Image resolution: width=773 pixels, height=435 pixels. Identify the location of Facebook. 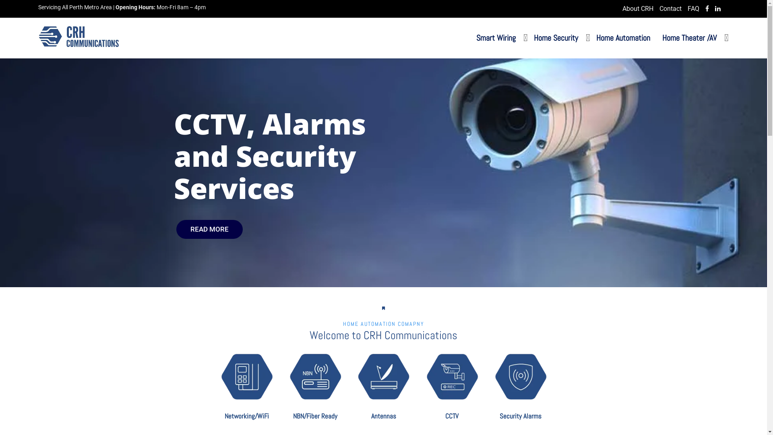
(707, 9).